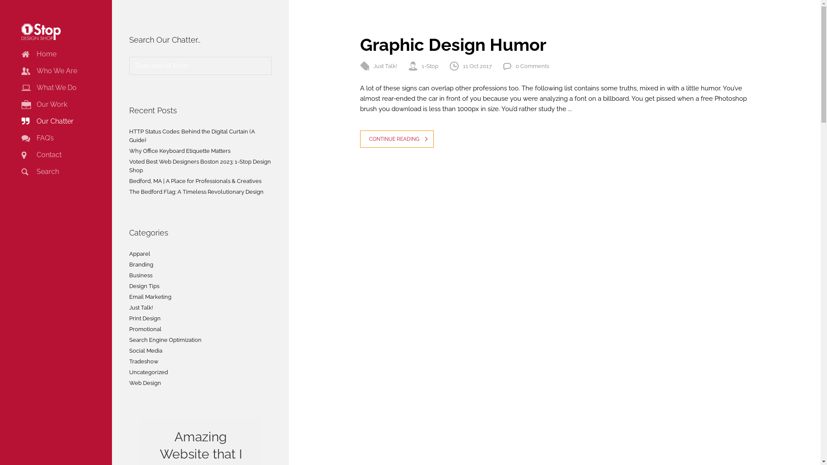  Describe the element at coordinates (385, 66) in the screenshot. I see `Just Talk!` at that location.